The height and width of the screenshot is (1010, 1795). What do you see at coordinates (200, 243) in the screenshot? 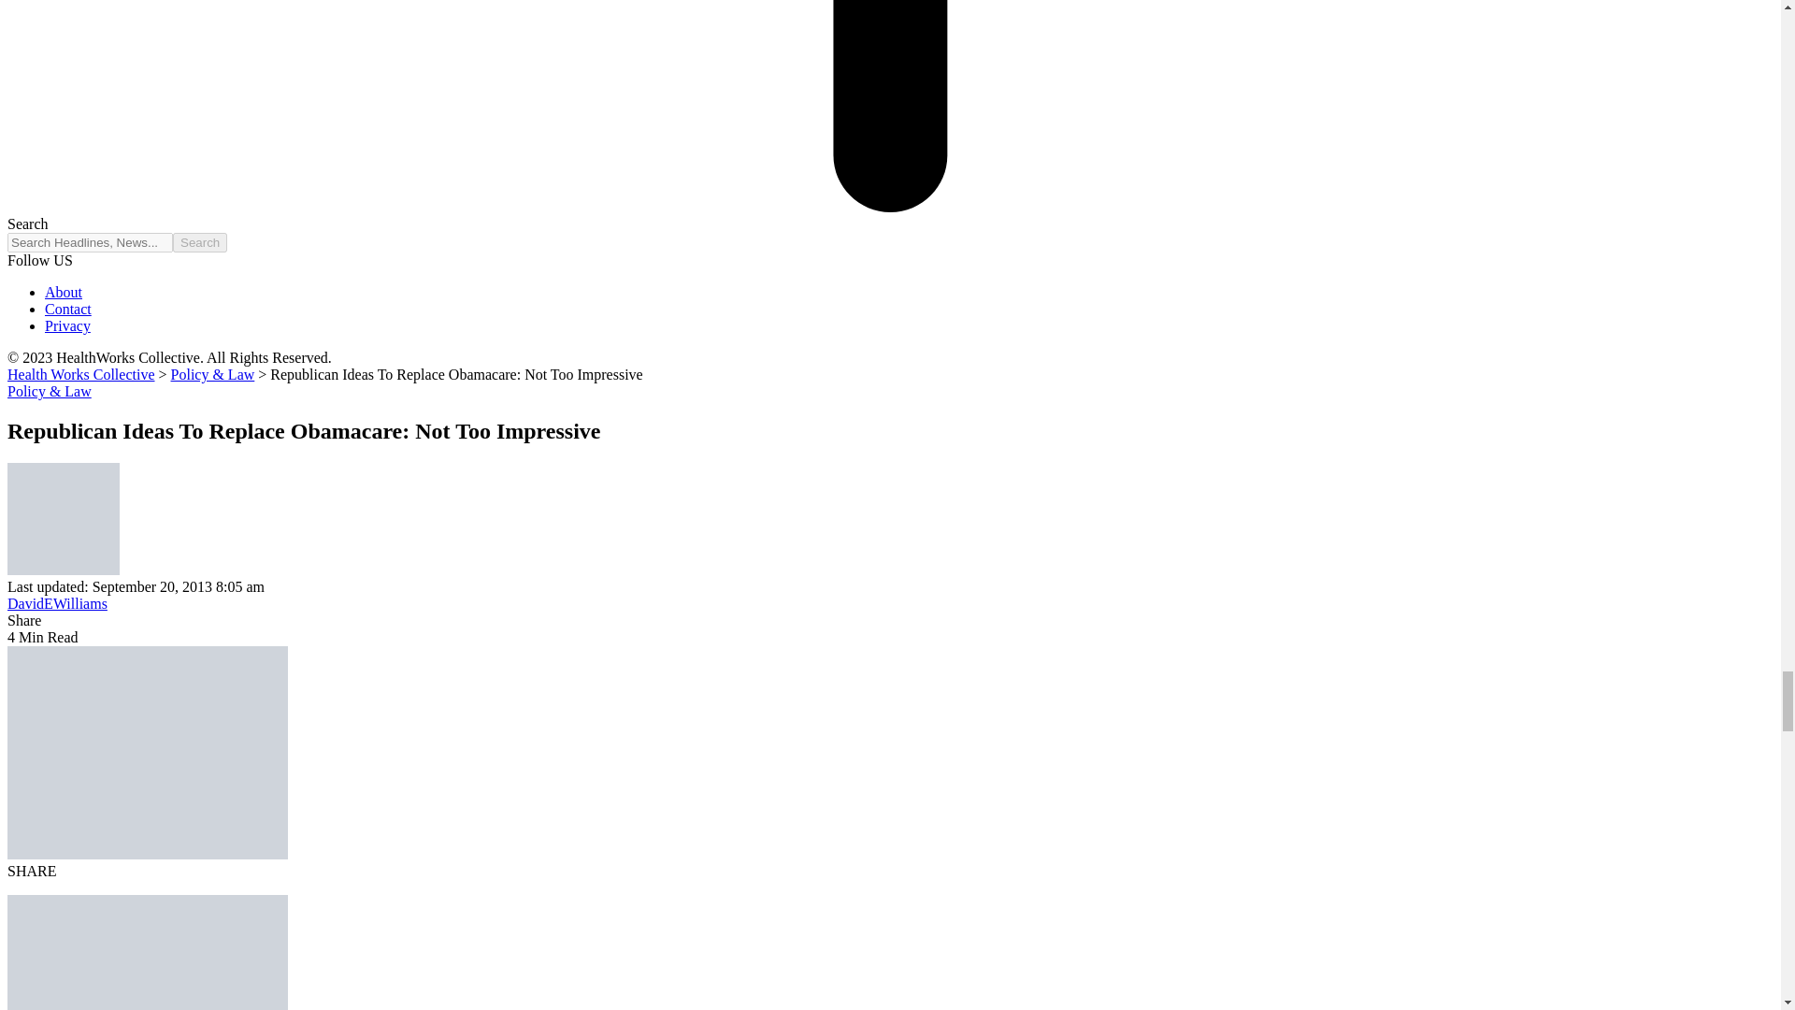
I see `Search` at bounding box center [200, 243].